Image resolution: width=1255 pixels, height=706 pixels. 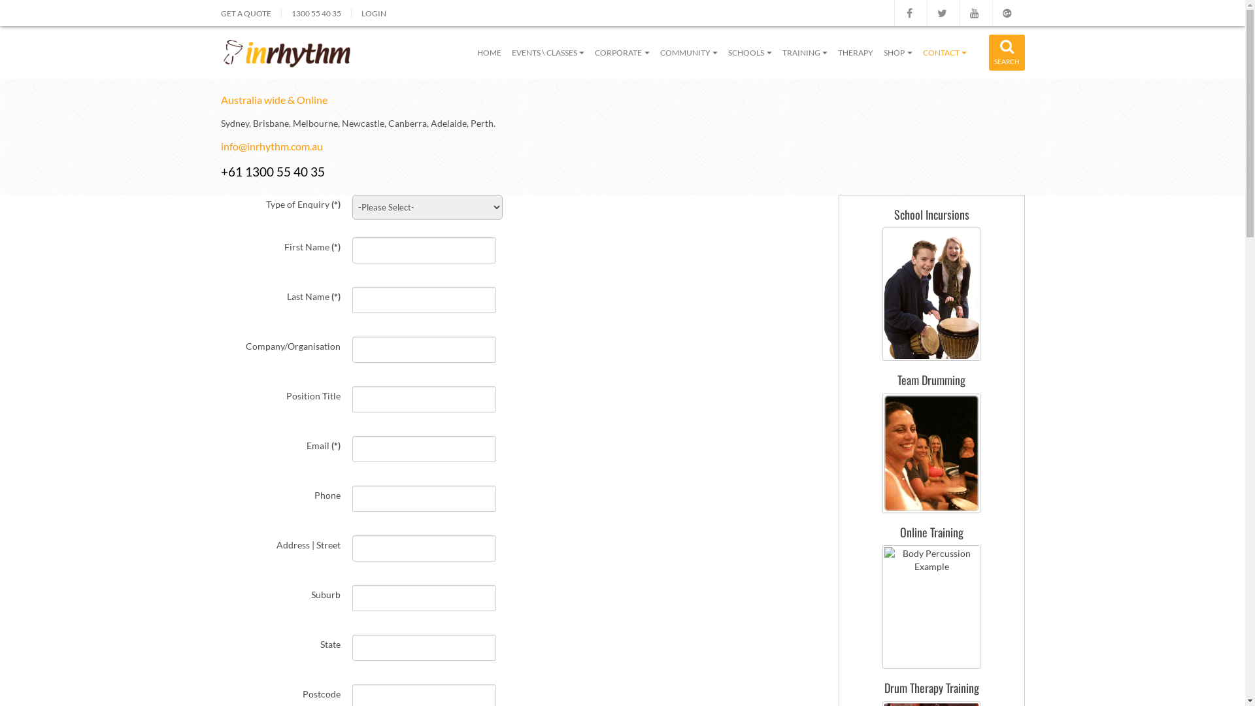 I want to click on JA Alpha, so click(x=288, y=52).